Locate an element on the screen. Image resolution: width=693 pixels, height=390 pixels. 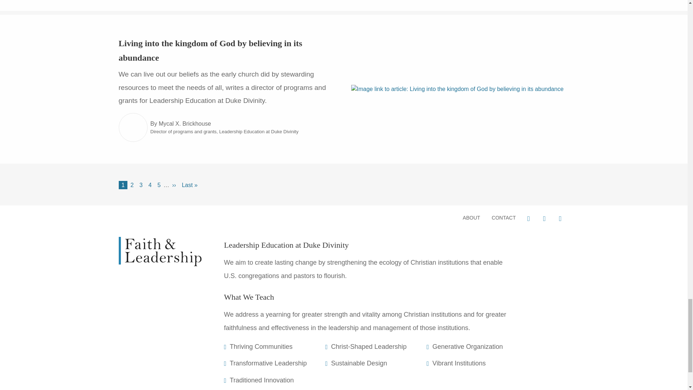
Current page is located at coordinates (123, 185).